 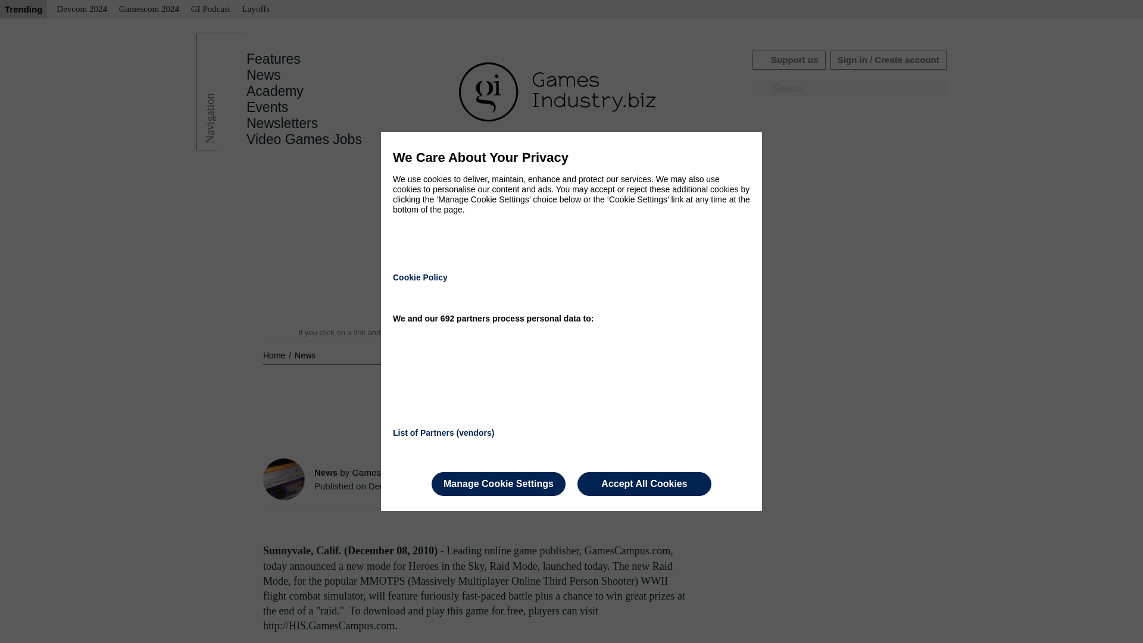 I want to click on Academy, so click(x=275, y=91).